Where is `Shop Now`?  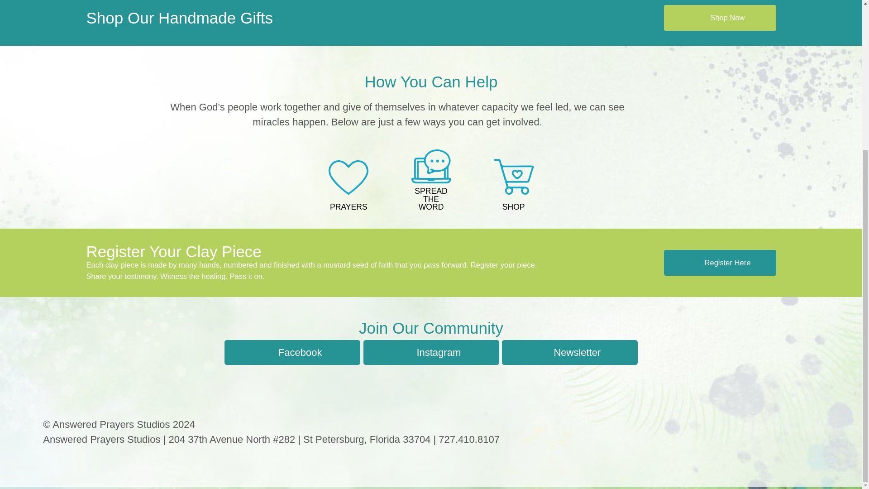 Shop Now is located at coordinates (720, 18).